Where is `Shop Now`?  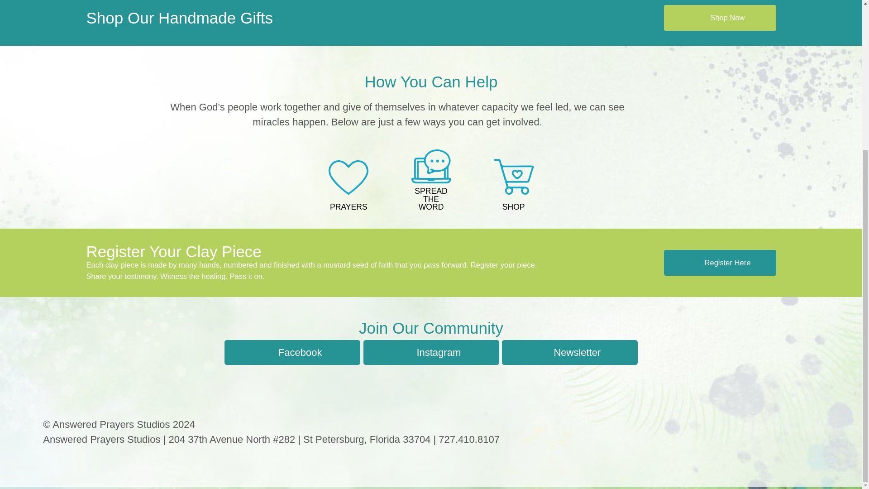 Shop Now is located at coordinates (720, 18).